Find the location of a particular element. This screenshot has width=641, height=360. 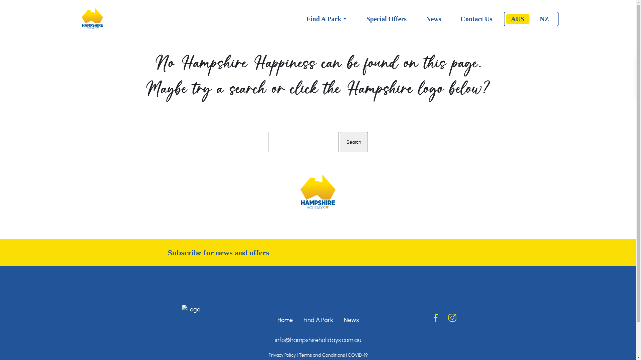

Search is located at coordinates (354, 142).